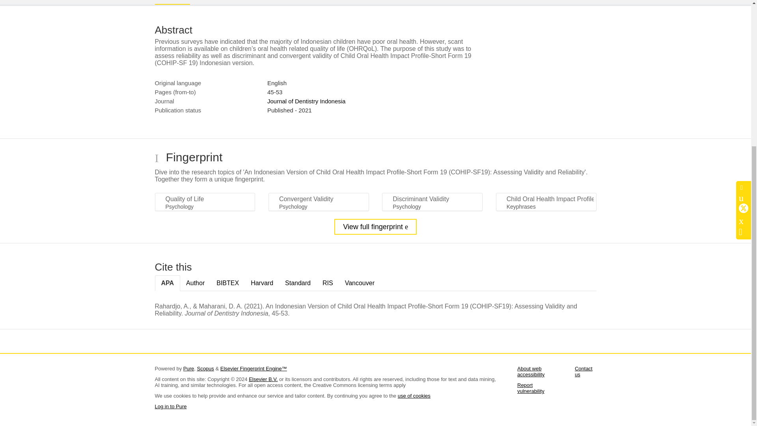 The image size is (757, 426). Describe the element at coordinates (205, 368) in the screenshot. I see `Scopus` at that location.